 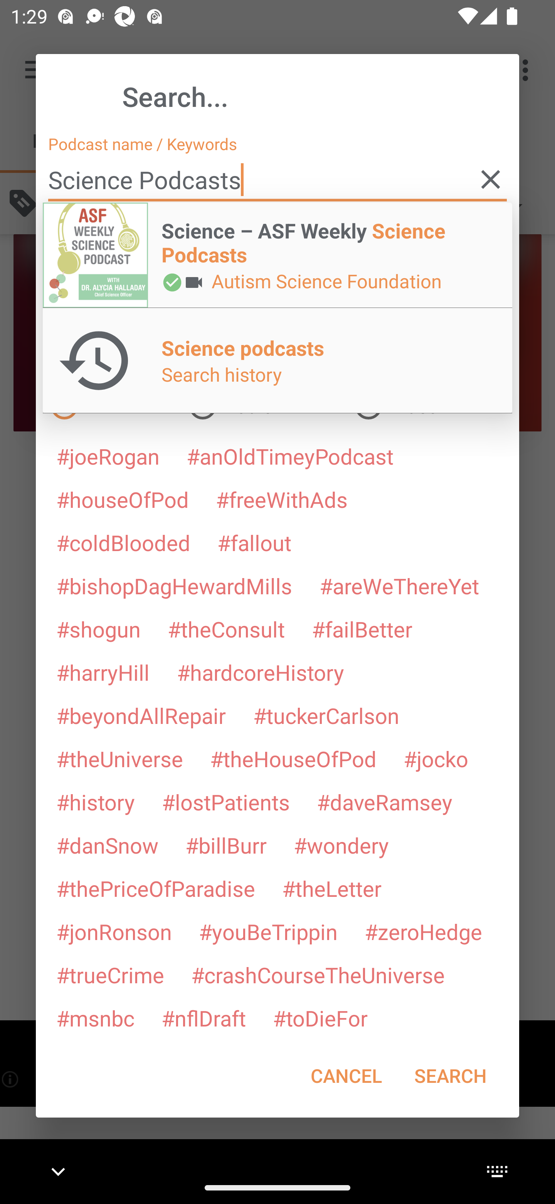 What do you see at coordinates (110, 974) in the screenshot?
I see `#trueCrime` at bounding box center [110, 974].